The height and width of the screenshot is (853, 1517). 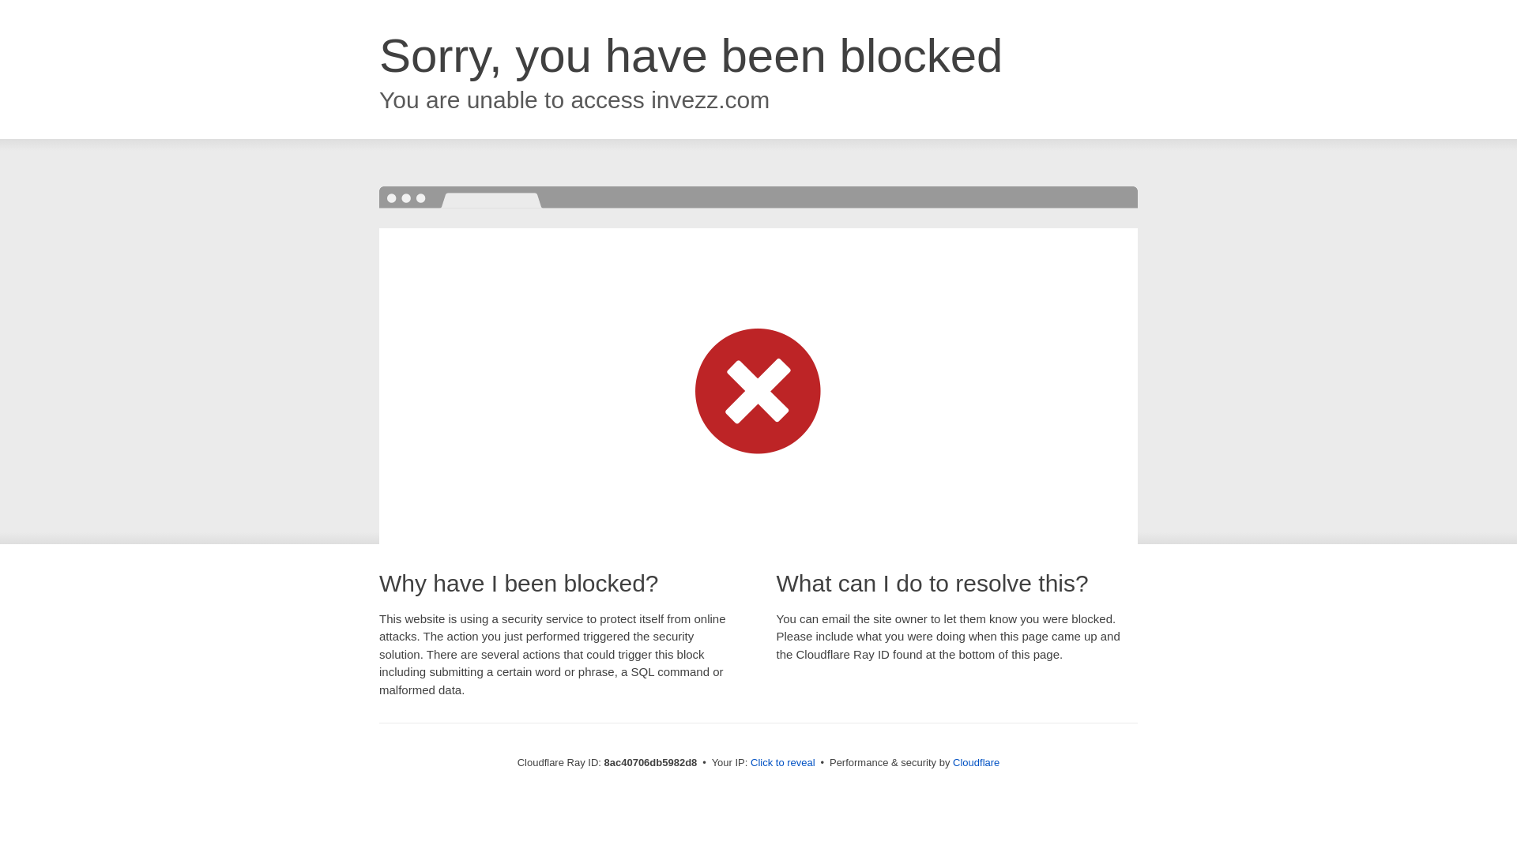 I want to click on Cloudflare, so click(x=976, y=762).